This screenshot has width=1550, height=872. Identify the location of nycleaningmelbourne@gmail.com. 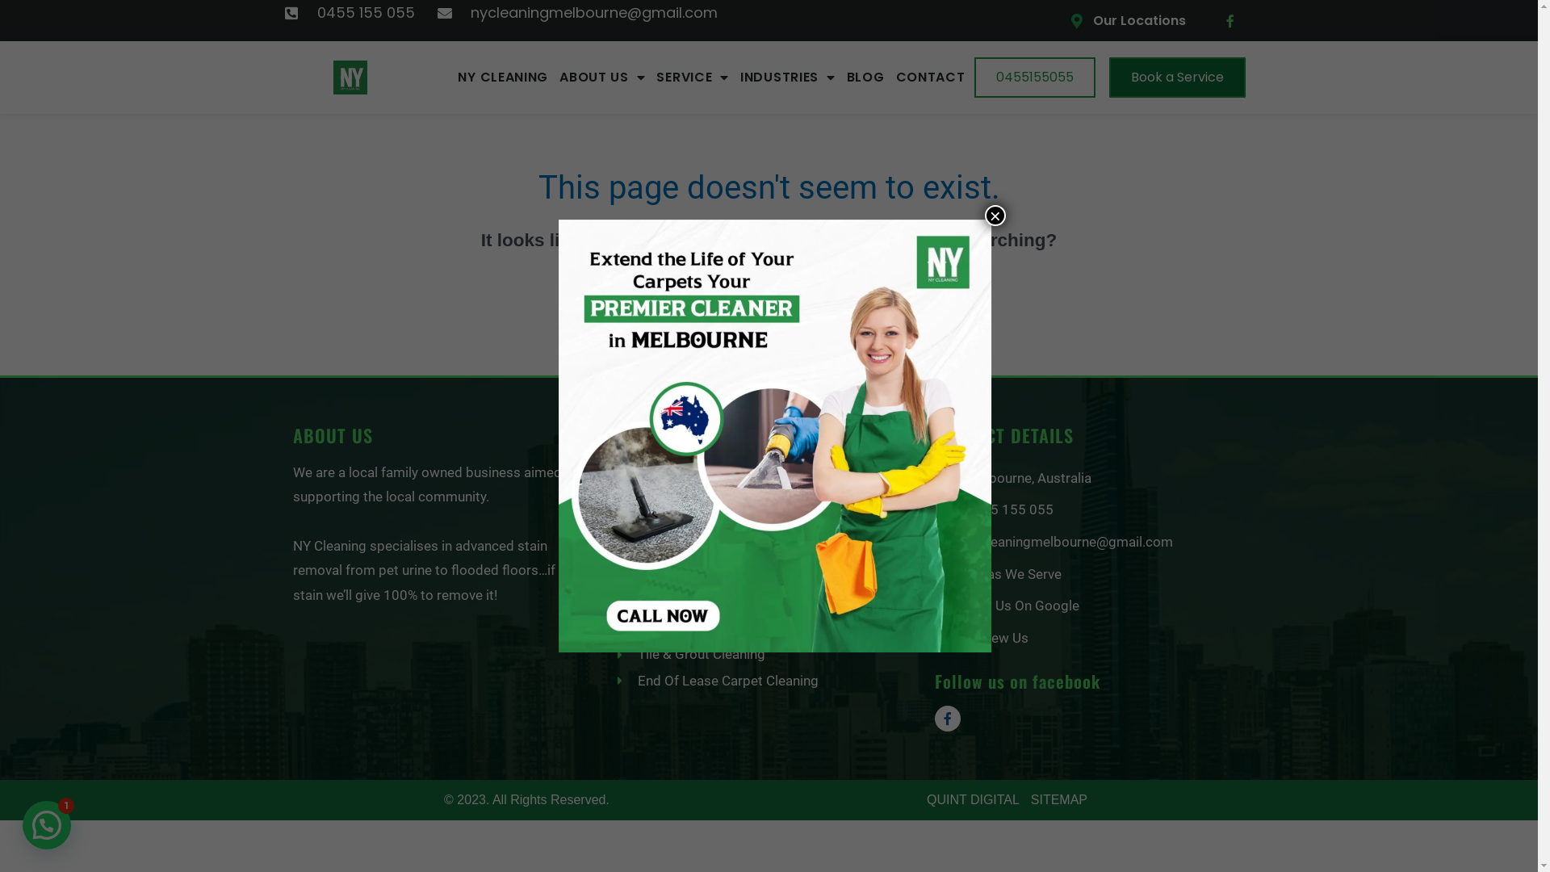
(578, 13).